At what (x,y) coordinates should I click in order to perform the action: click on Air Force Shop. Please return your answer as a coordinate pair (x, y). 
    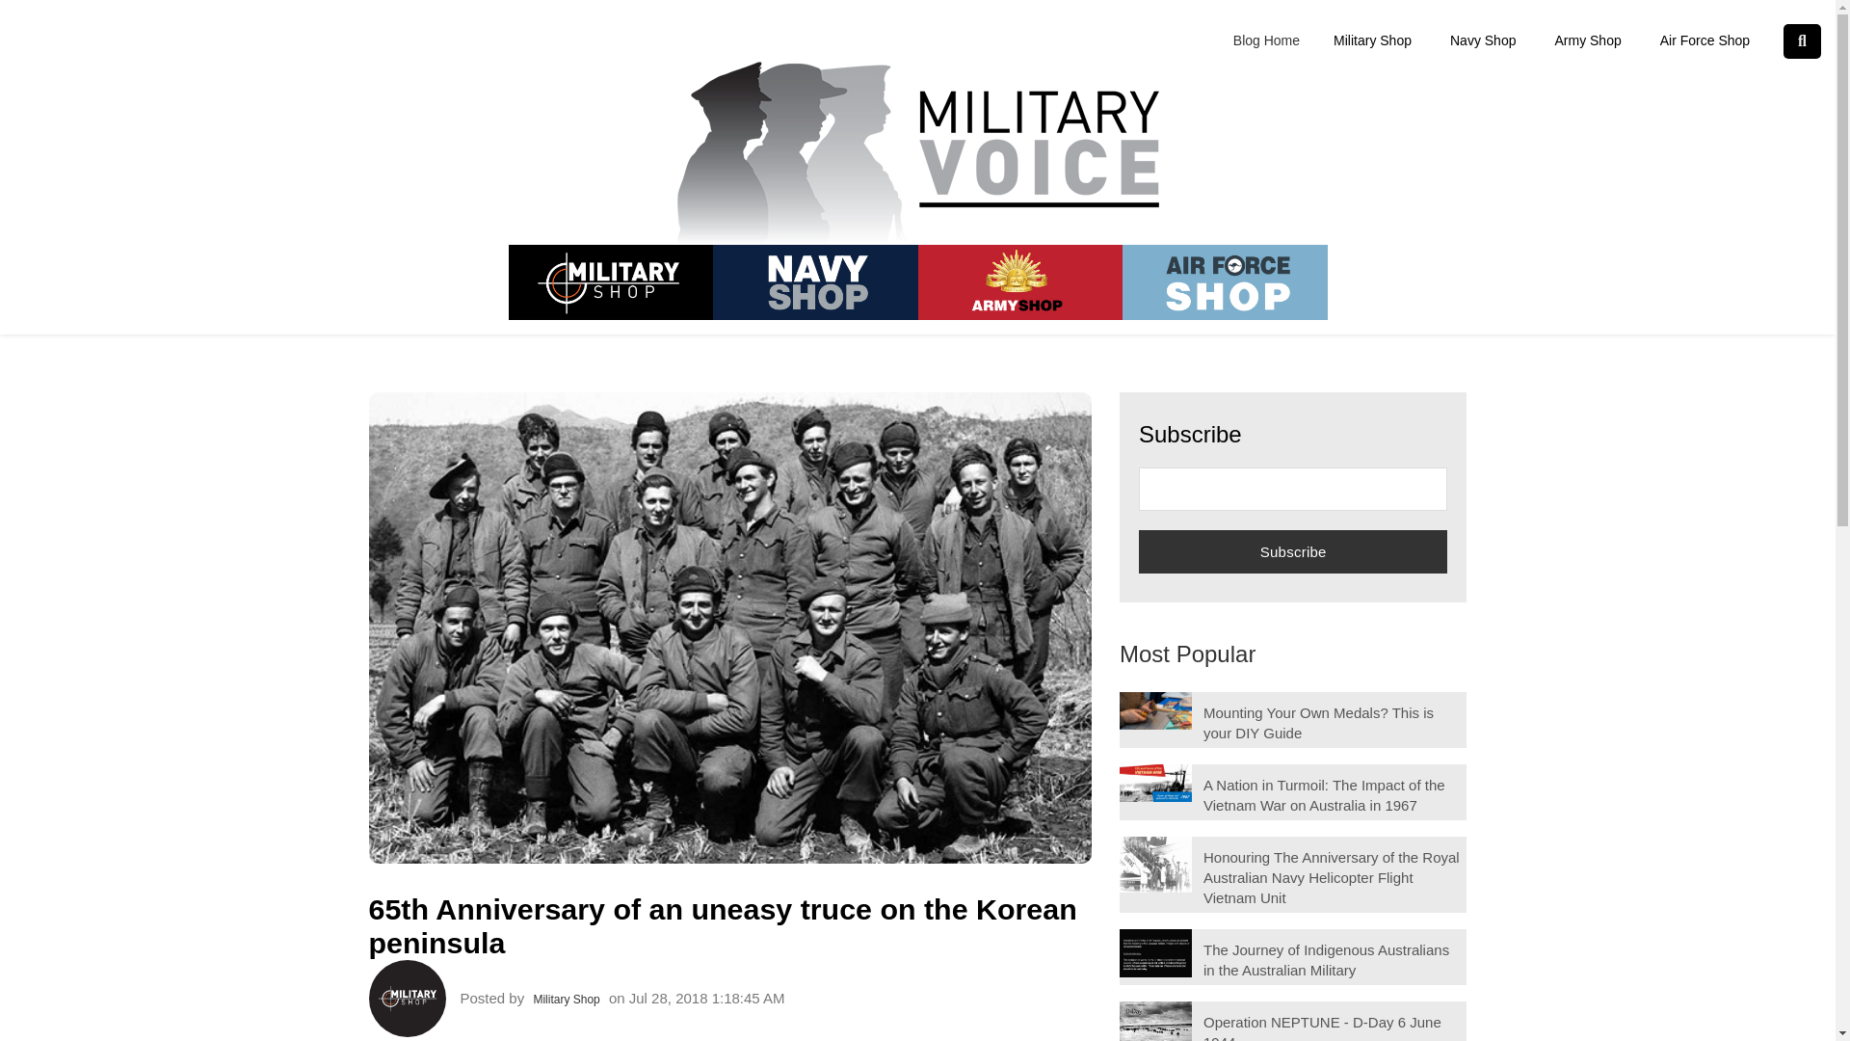
    Looking at the image, I should click on (1705, 40).